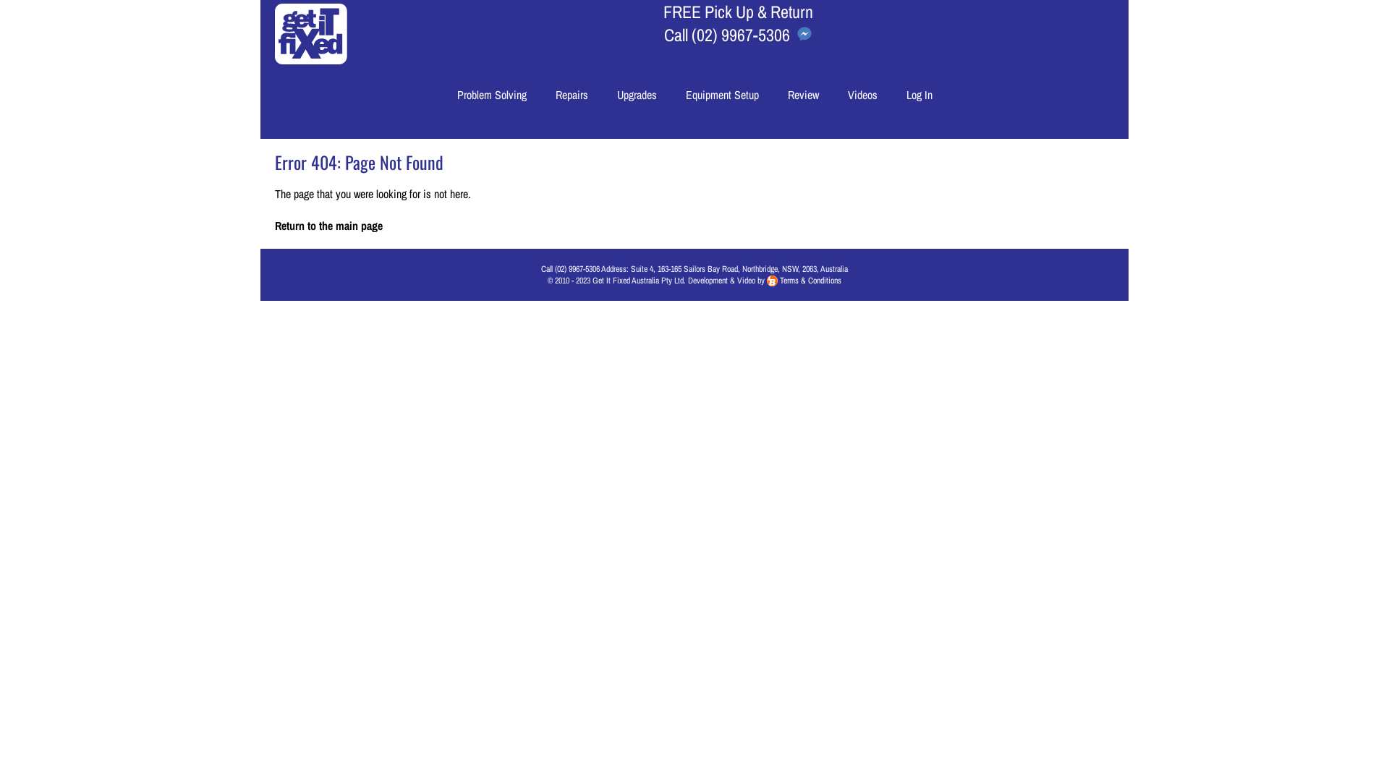 This screenshot has width=1389, height=781. I want to click on Upgrades, so click(637, 95).